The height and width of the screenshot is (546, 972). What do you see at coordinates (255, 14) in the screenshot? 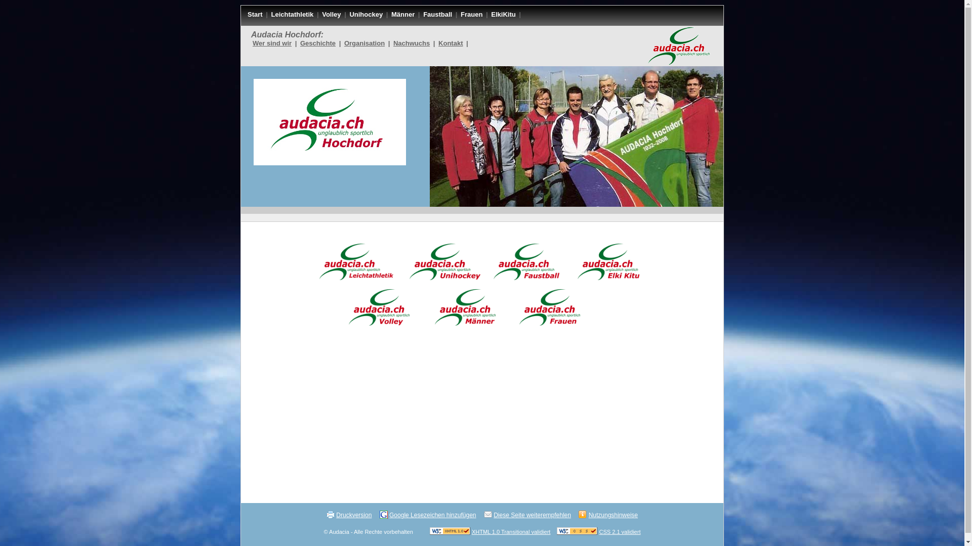
I see `Start` at bounding box center [255, 14].